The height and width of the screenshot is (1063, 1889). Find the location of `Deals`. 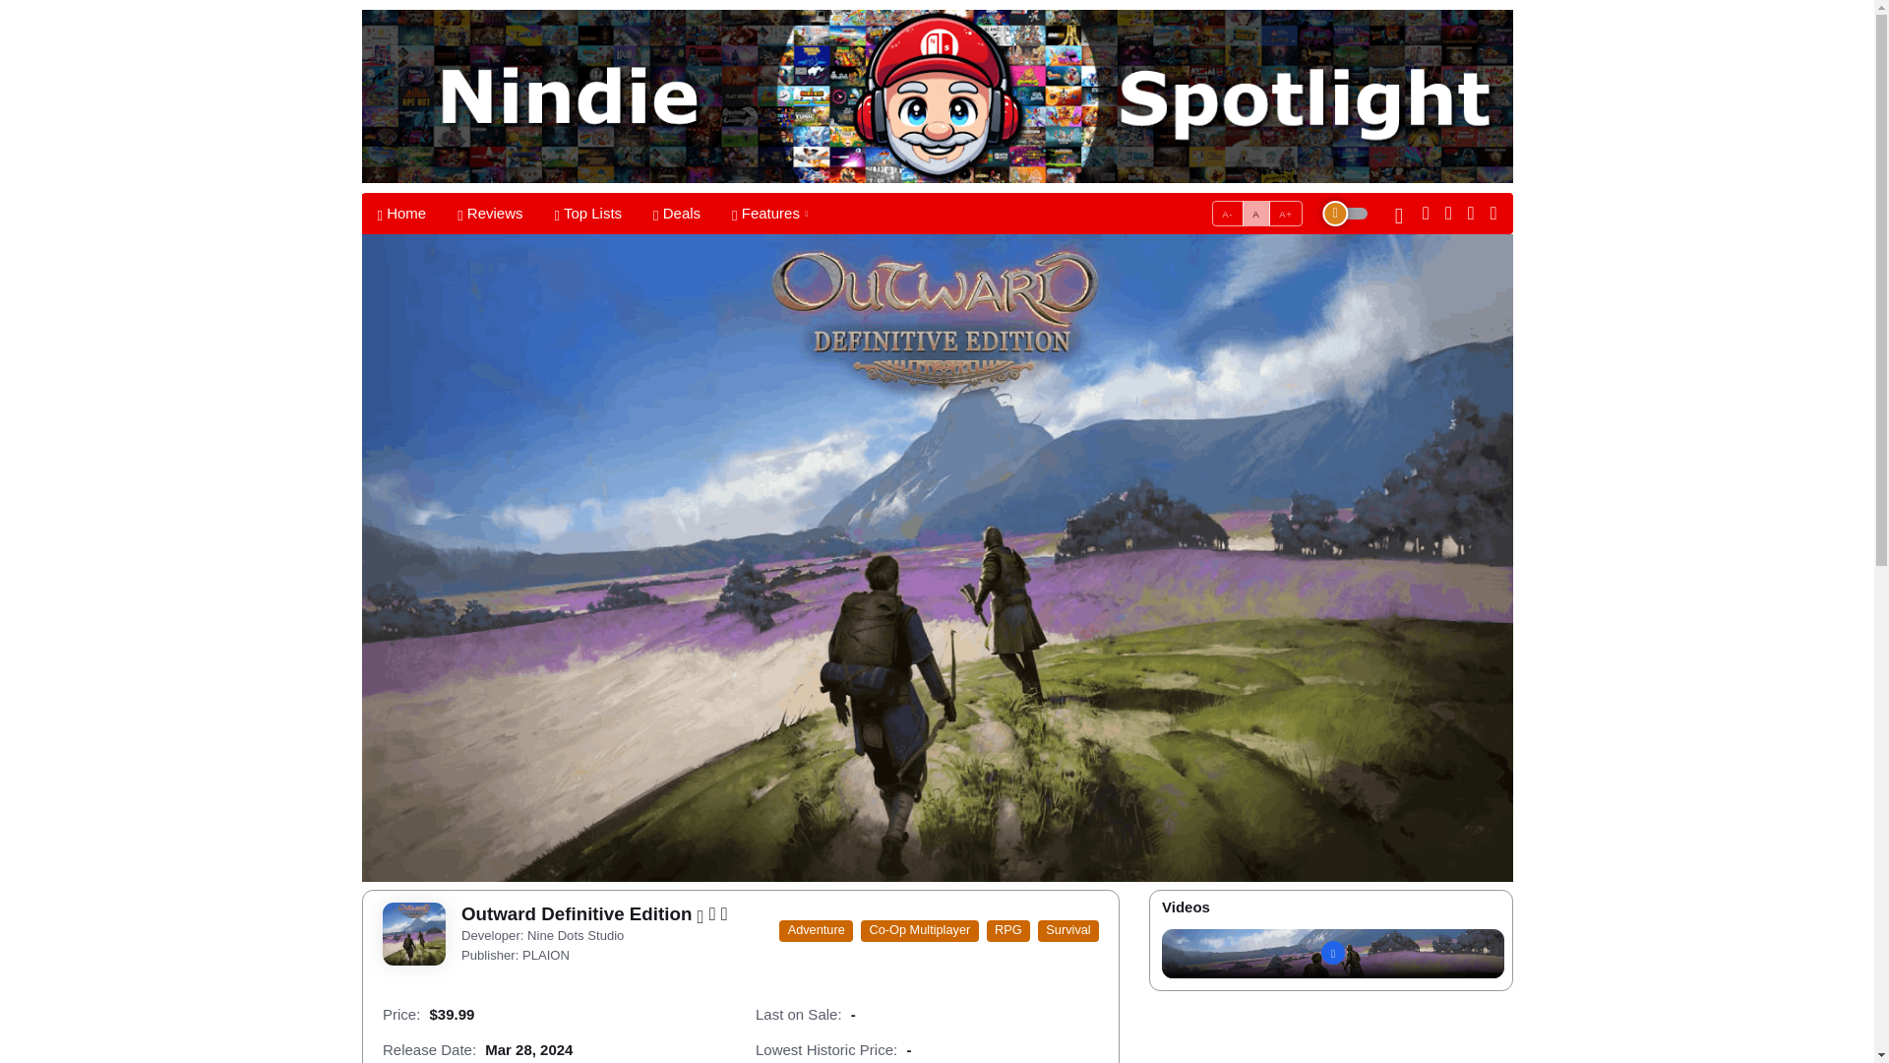

Deals is located at coordinates (1219, 207).